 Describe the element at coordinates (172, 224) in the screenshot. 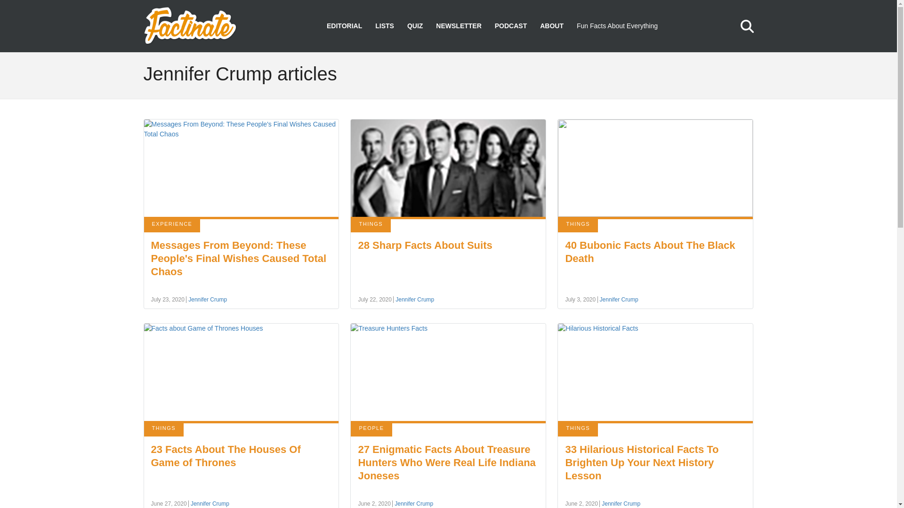

I see `EXPERIENCE` at that location.